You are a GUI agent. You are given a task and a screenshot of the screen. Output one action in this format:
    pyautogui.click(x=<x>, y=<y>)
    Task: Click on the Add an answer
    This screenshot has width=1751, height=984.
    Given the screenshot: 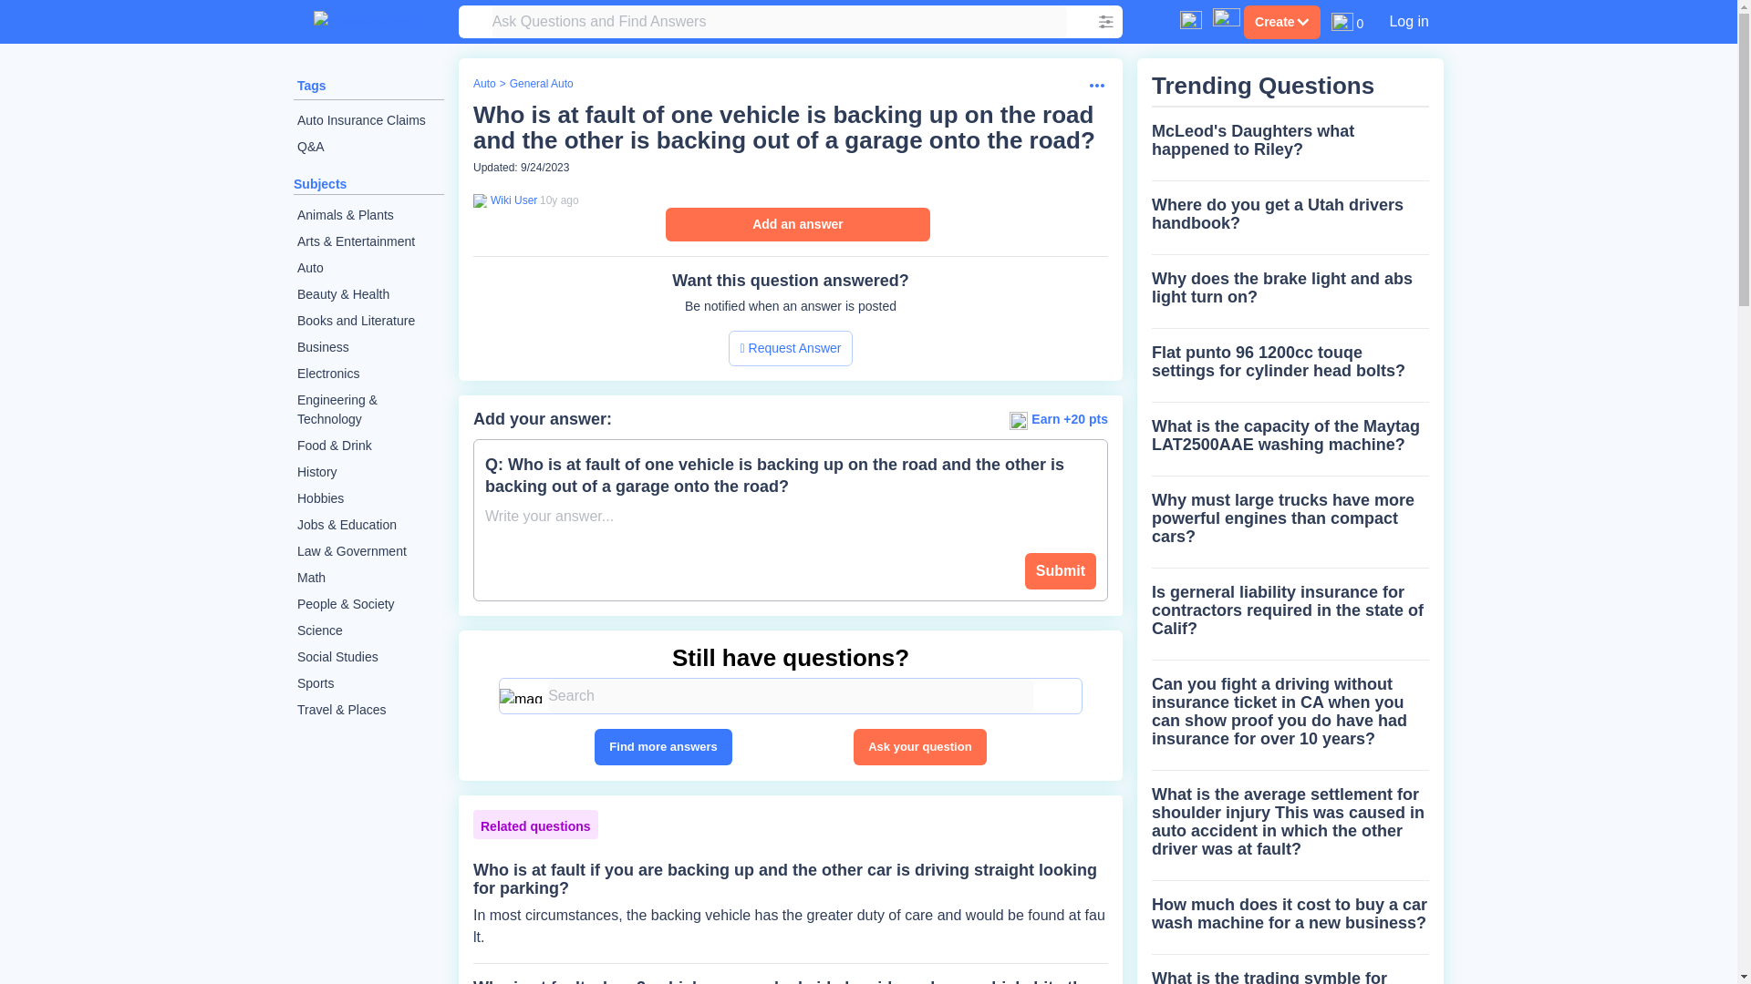 What is the action you would take?
    pyautogui.click(x=797, y=224)
    